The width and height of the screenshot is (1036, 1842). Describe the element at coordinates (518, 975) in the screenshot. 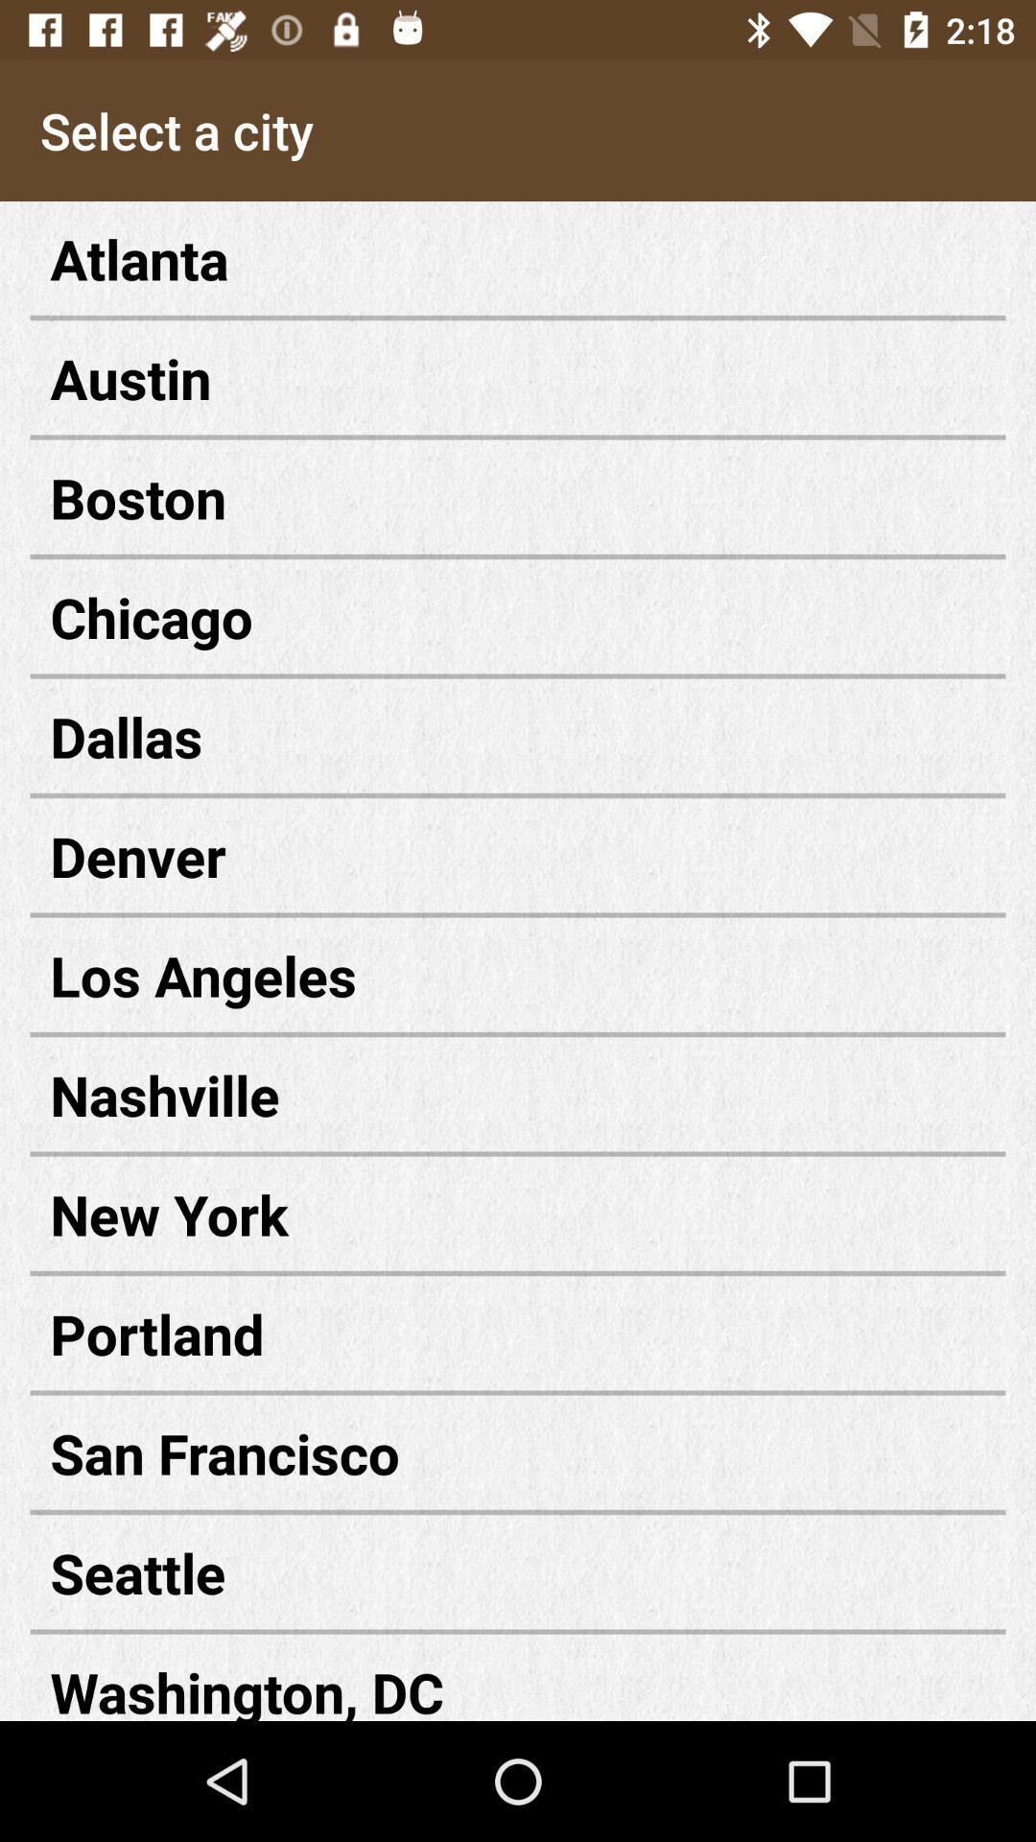

I see `choose icon above nashville icon` at that location.